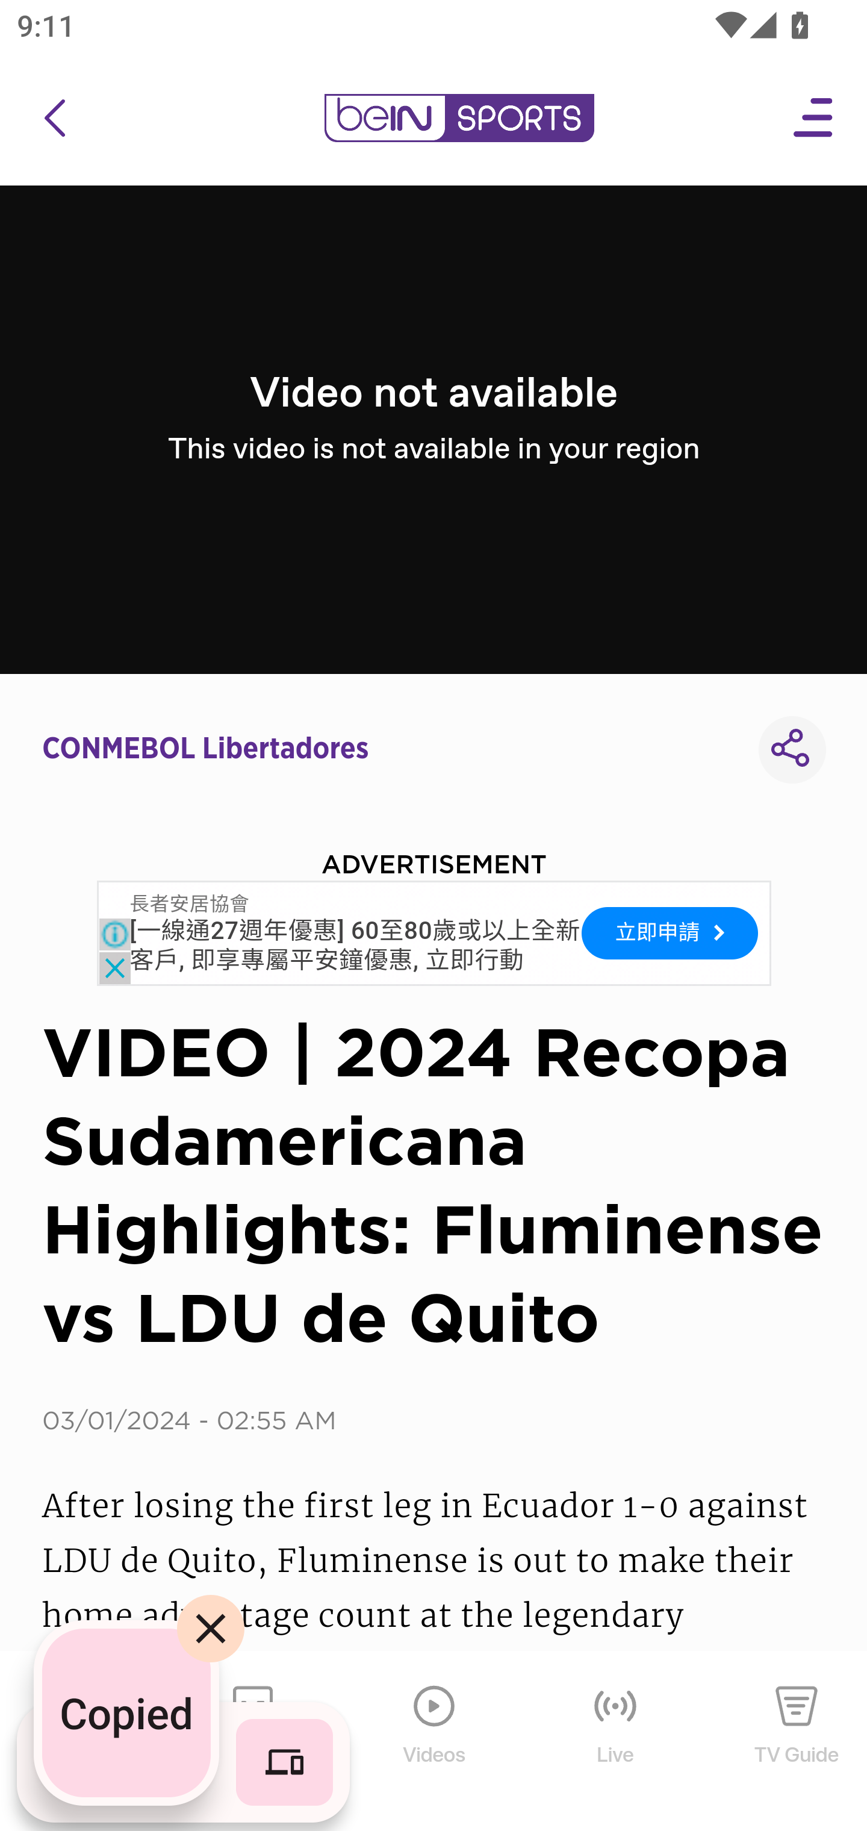 The image size is (867, 1831). What do you see at coordinates (54, 118) in the screenshot?
I see `icon back` at bounding box center [54, 118].